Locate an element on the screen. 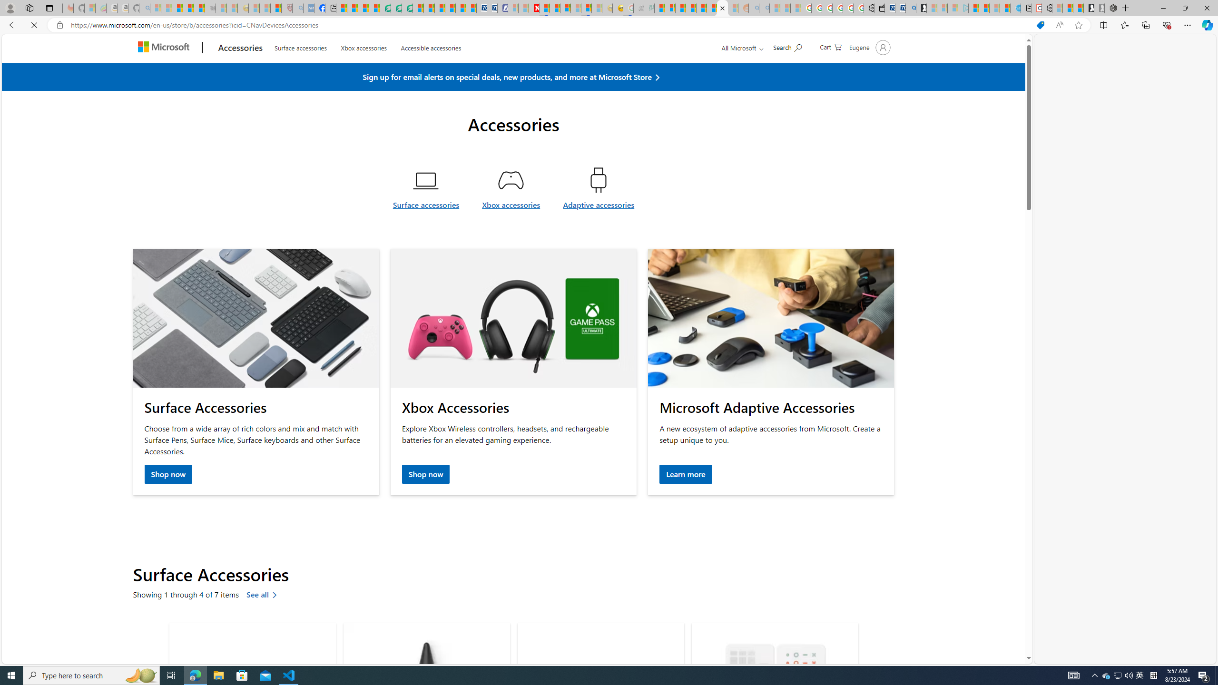  Accessories is located at coordinates (241, 70).